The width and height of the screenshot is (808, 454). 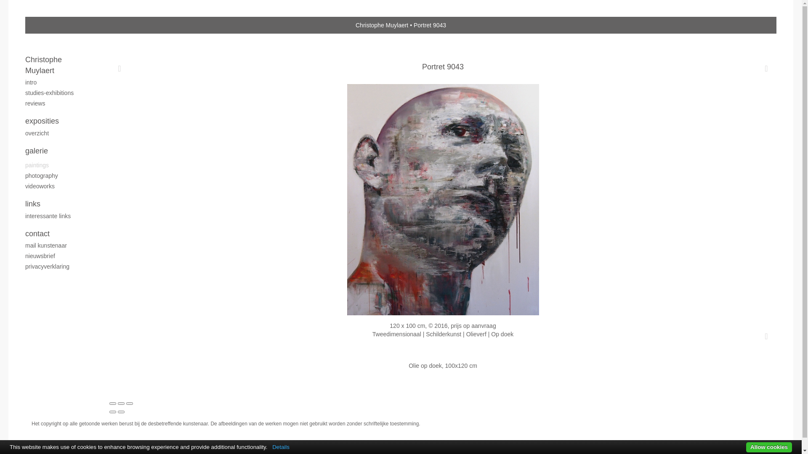 What do you see at coordinates (59, 267) in the screenshot?
I see `privacyverklaring` at bounding box center [59, 267].